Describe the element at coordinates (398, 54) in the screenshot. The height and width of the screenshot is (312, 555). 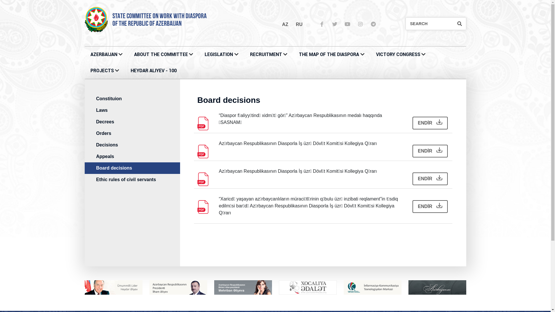
I see `VICTORY CONGRESS` at that location.